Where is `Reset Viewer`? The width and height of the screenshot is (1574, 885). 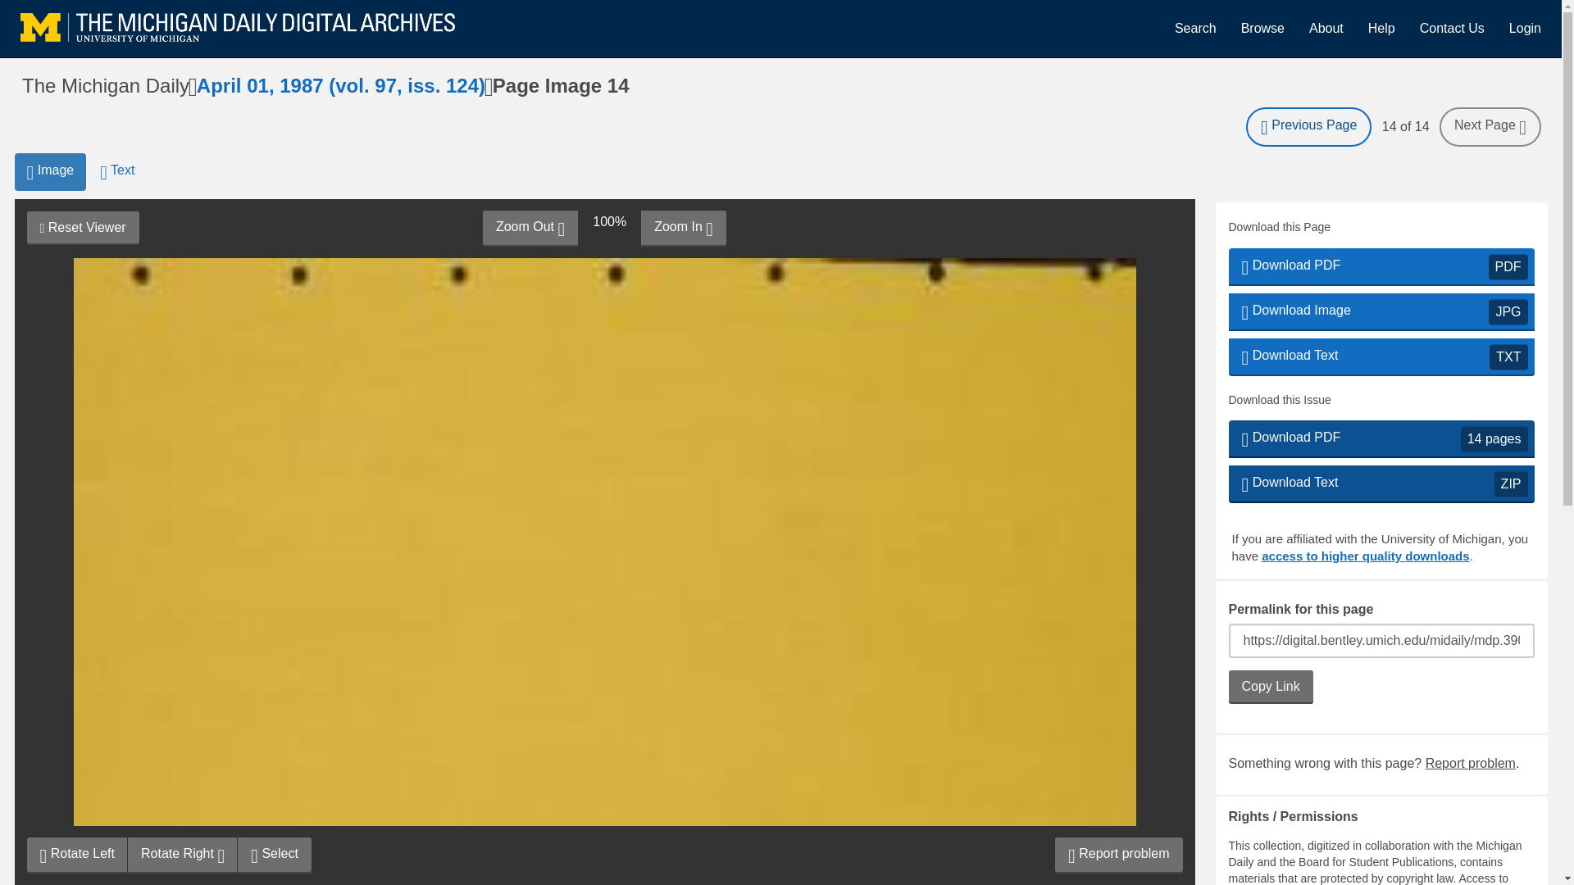
Reset Viewer is located at coordinates (1195, 28).